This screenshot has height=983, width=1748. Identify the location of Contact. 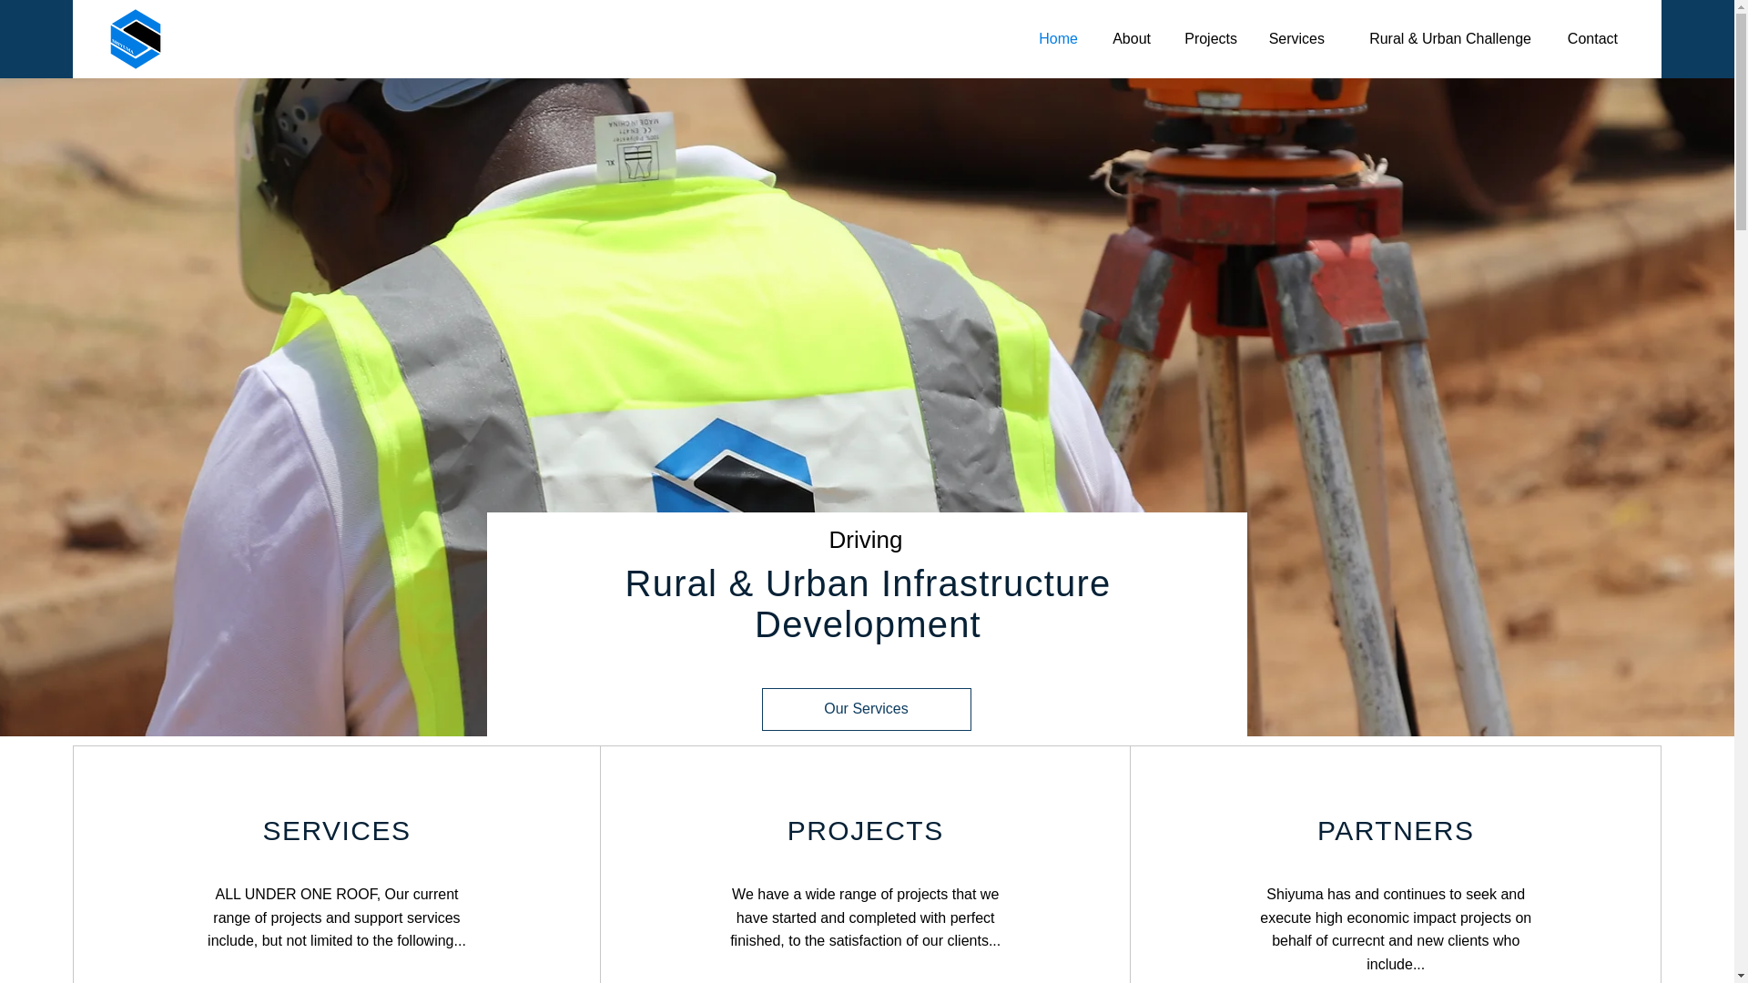
(1588, 39).